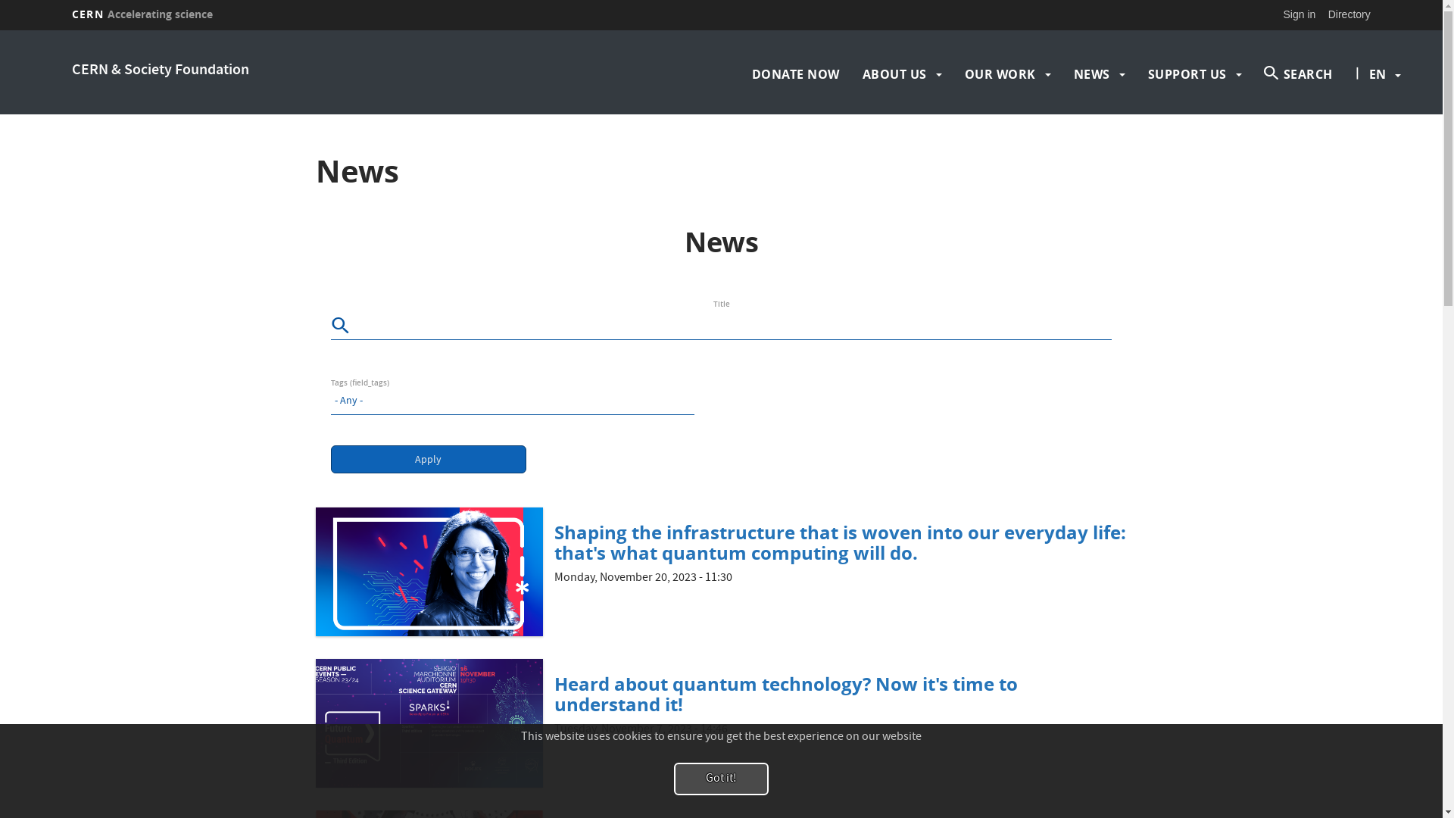 The width and height of the screenshot is (1454, 818). I want to click on SEARCH, so click(1299, 74).